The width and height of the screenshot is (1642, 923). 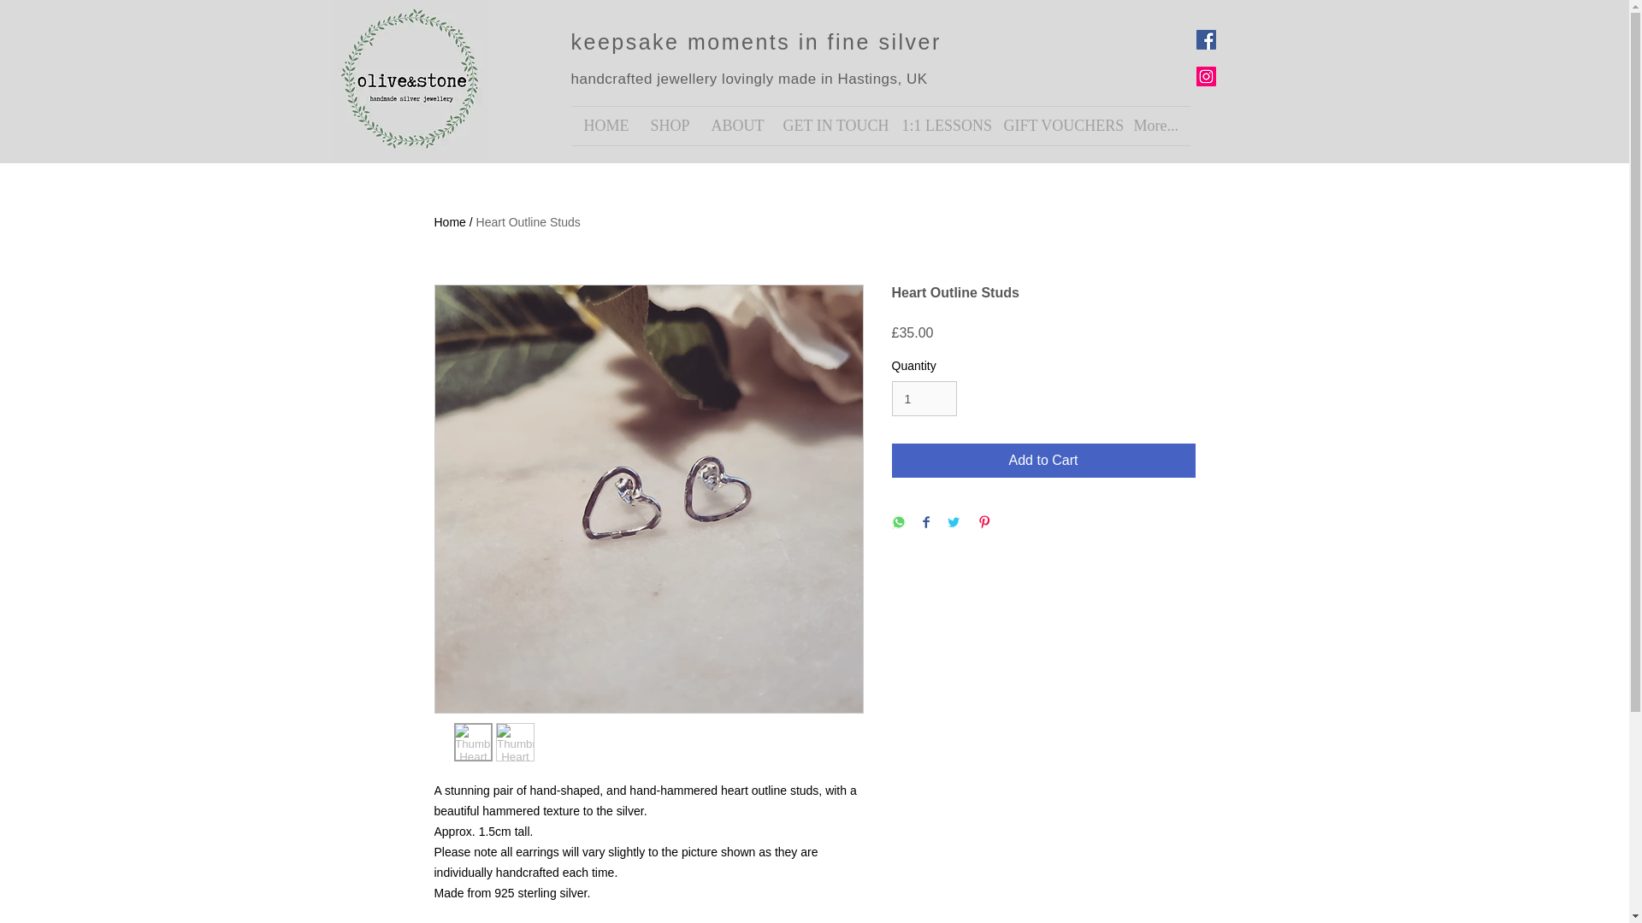 I want to click on GET IN TOUCH, so click(x=829, y=126).